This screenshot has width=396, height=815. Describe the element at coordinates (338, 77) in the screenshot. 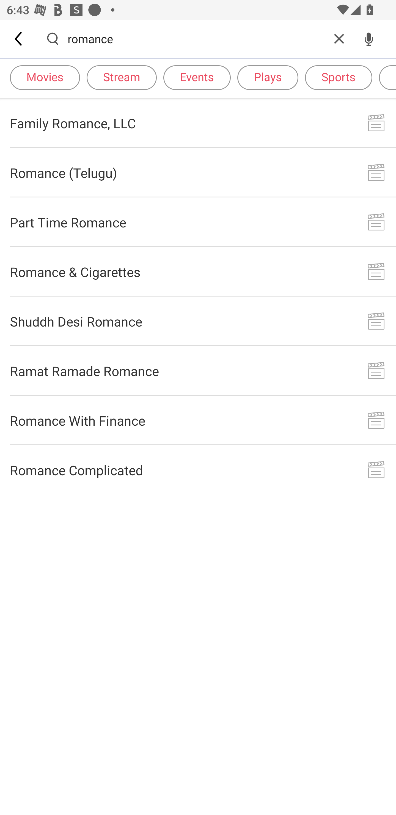

I see `Sports` at that location.